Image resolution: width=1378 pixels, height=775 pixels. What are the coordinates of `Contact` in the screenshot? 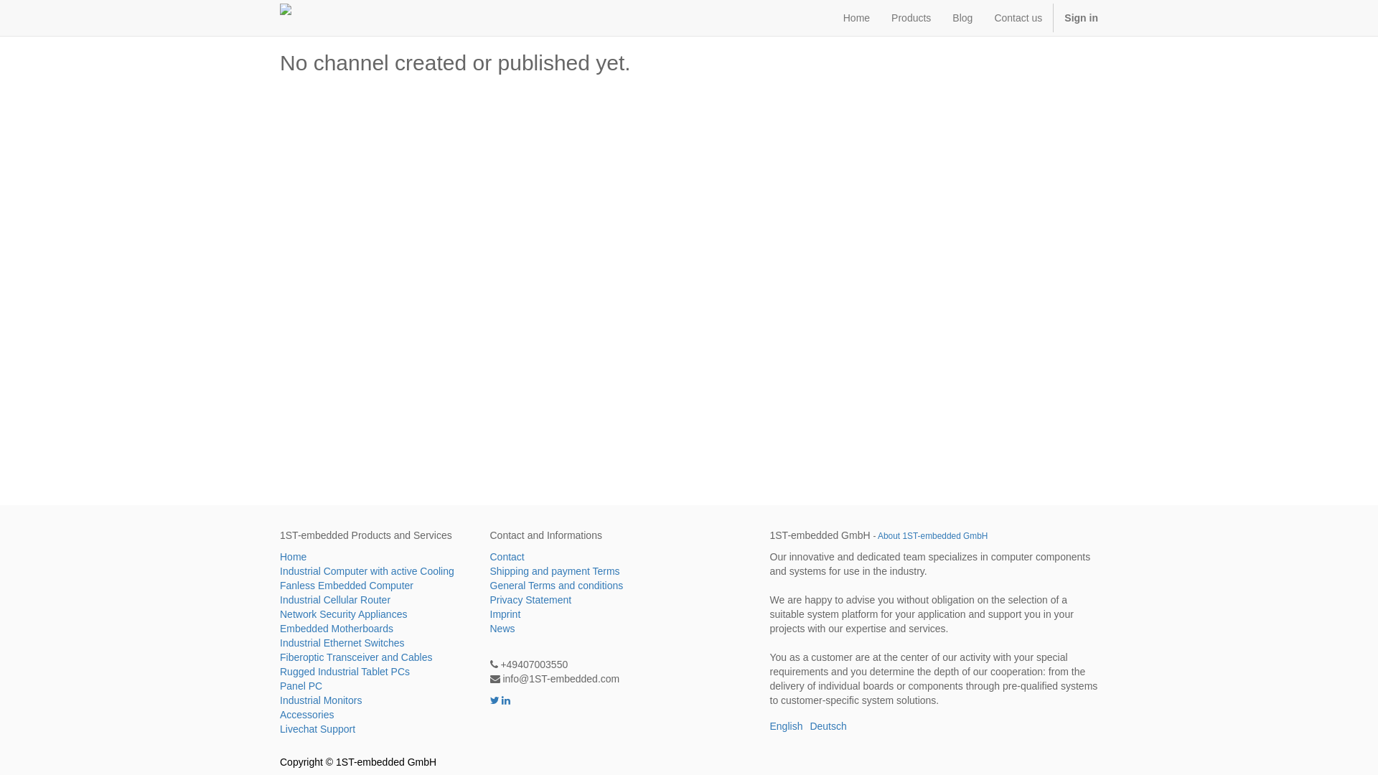 It's located at (584, 557).